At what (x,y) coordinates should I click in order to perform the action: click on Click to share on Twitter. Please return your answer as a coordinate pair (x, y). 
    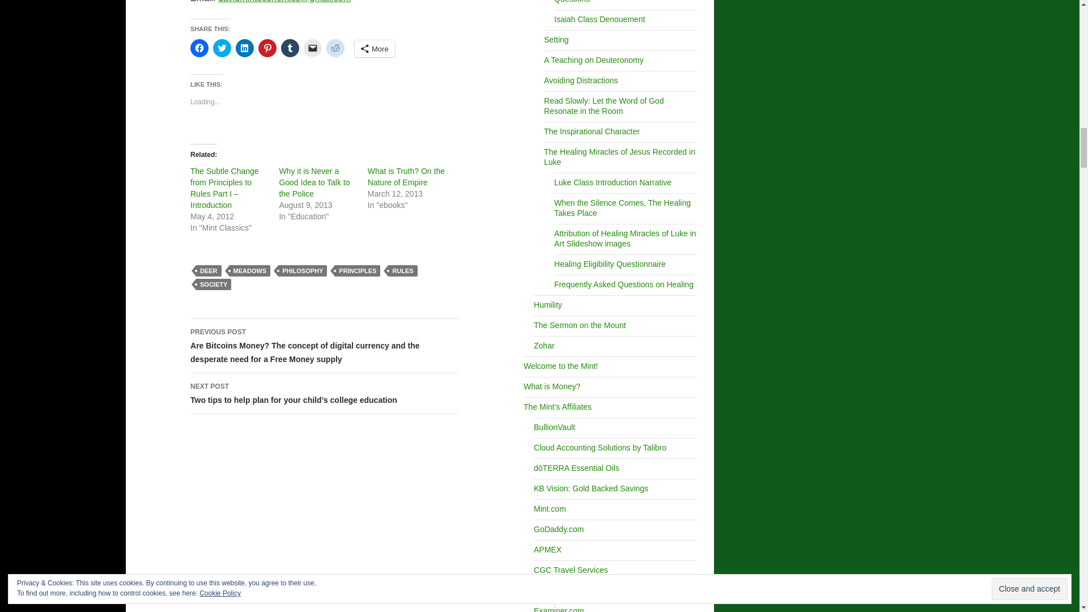
    Looking at the image, I should click on (222, 48).